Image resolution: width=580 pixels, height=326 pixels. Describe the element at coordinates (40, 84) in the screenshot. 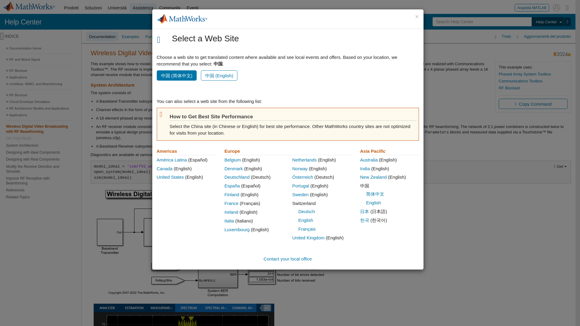

I see `mmWave, MIMO, and Beamforming` at that location.